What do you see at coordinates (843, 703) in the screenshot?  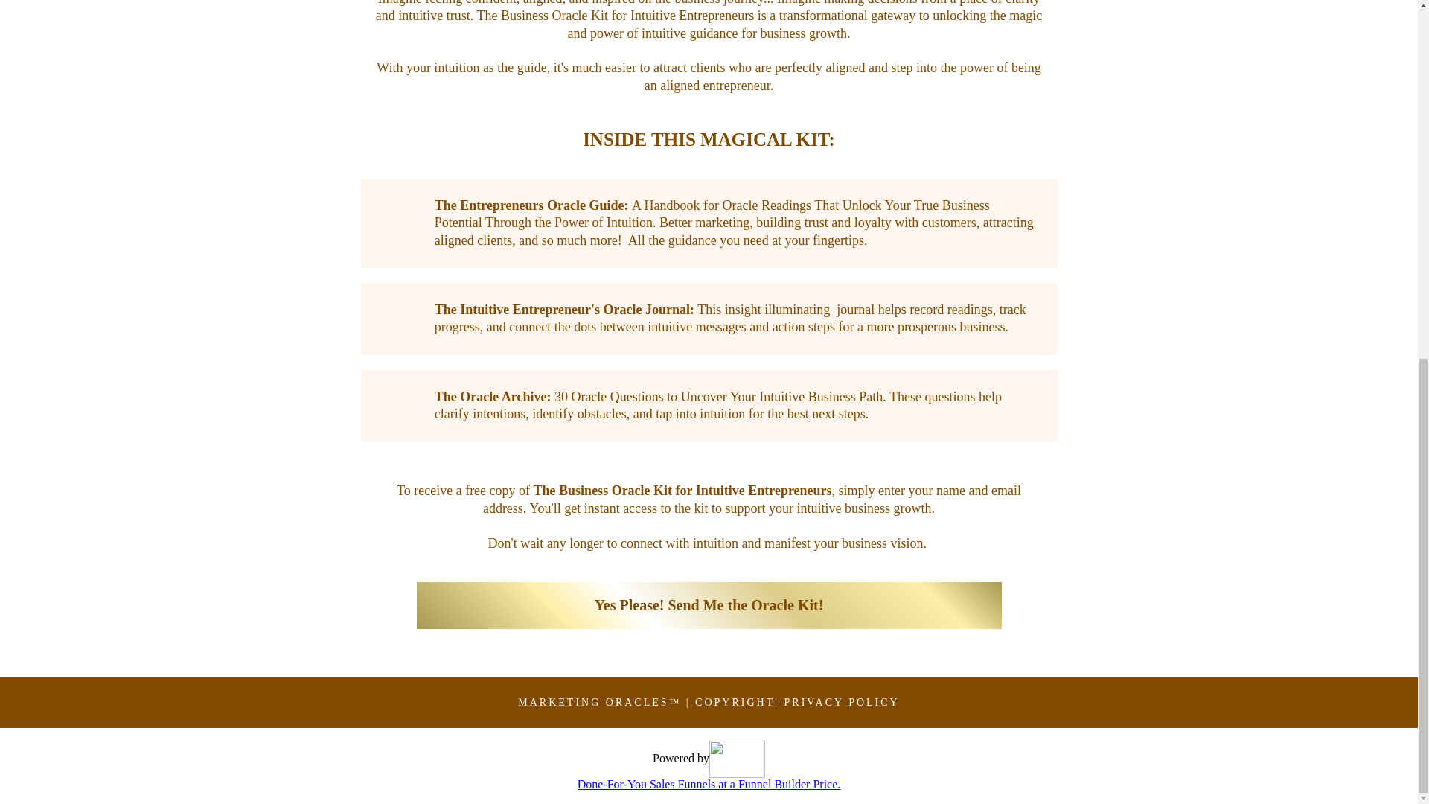 I see `PRIVACY POLICY` at bounding box center [843, 703].